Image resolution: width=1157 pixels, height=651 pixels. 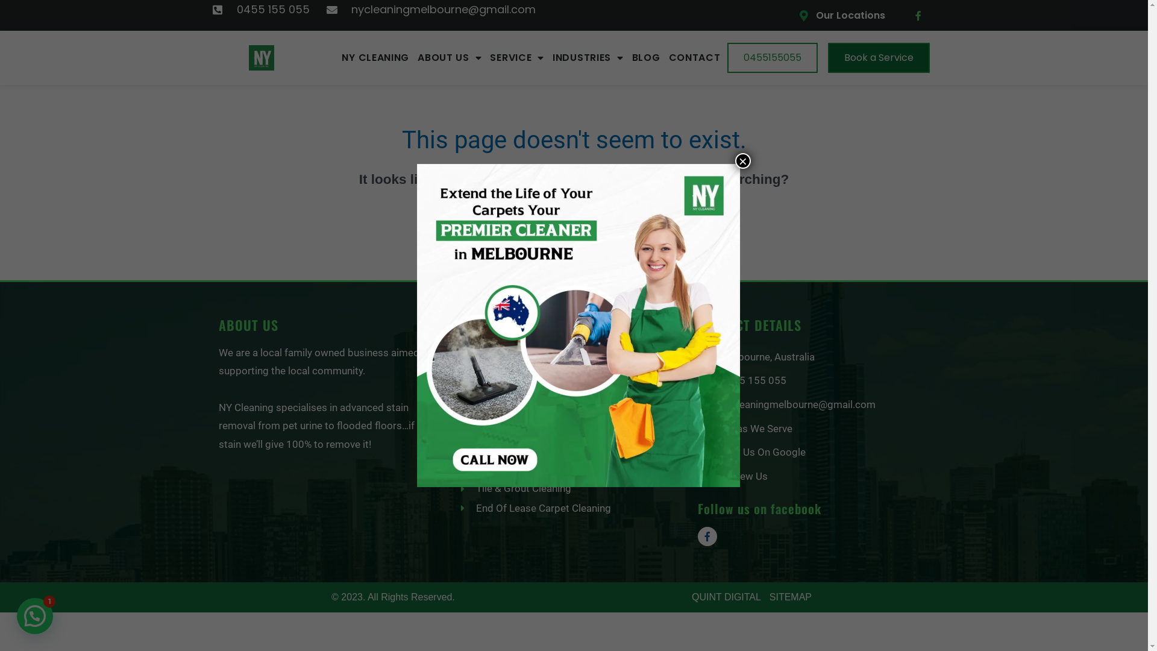 I want to click on Stain Removal, so click(x=572, y=469).